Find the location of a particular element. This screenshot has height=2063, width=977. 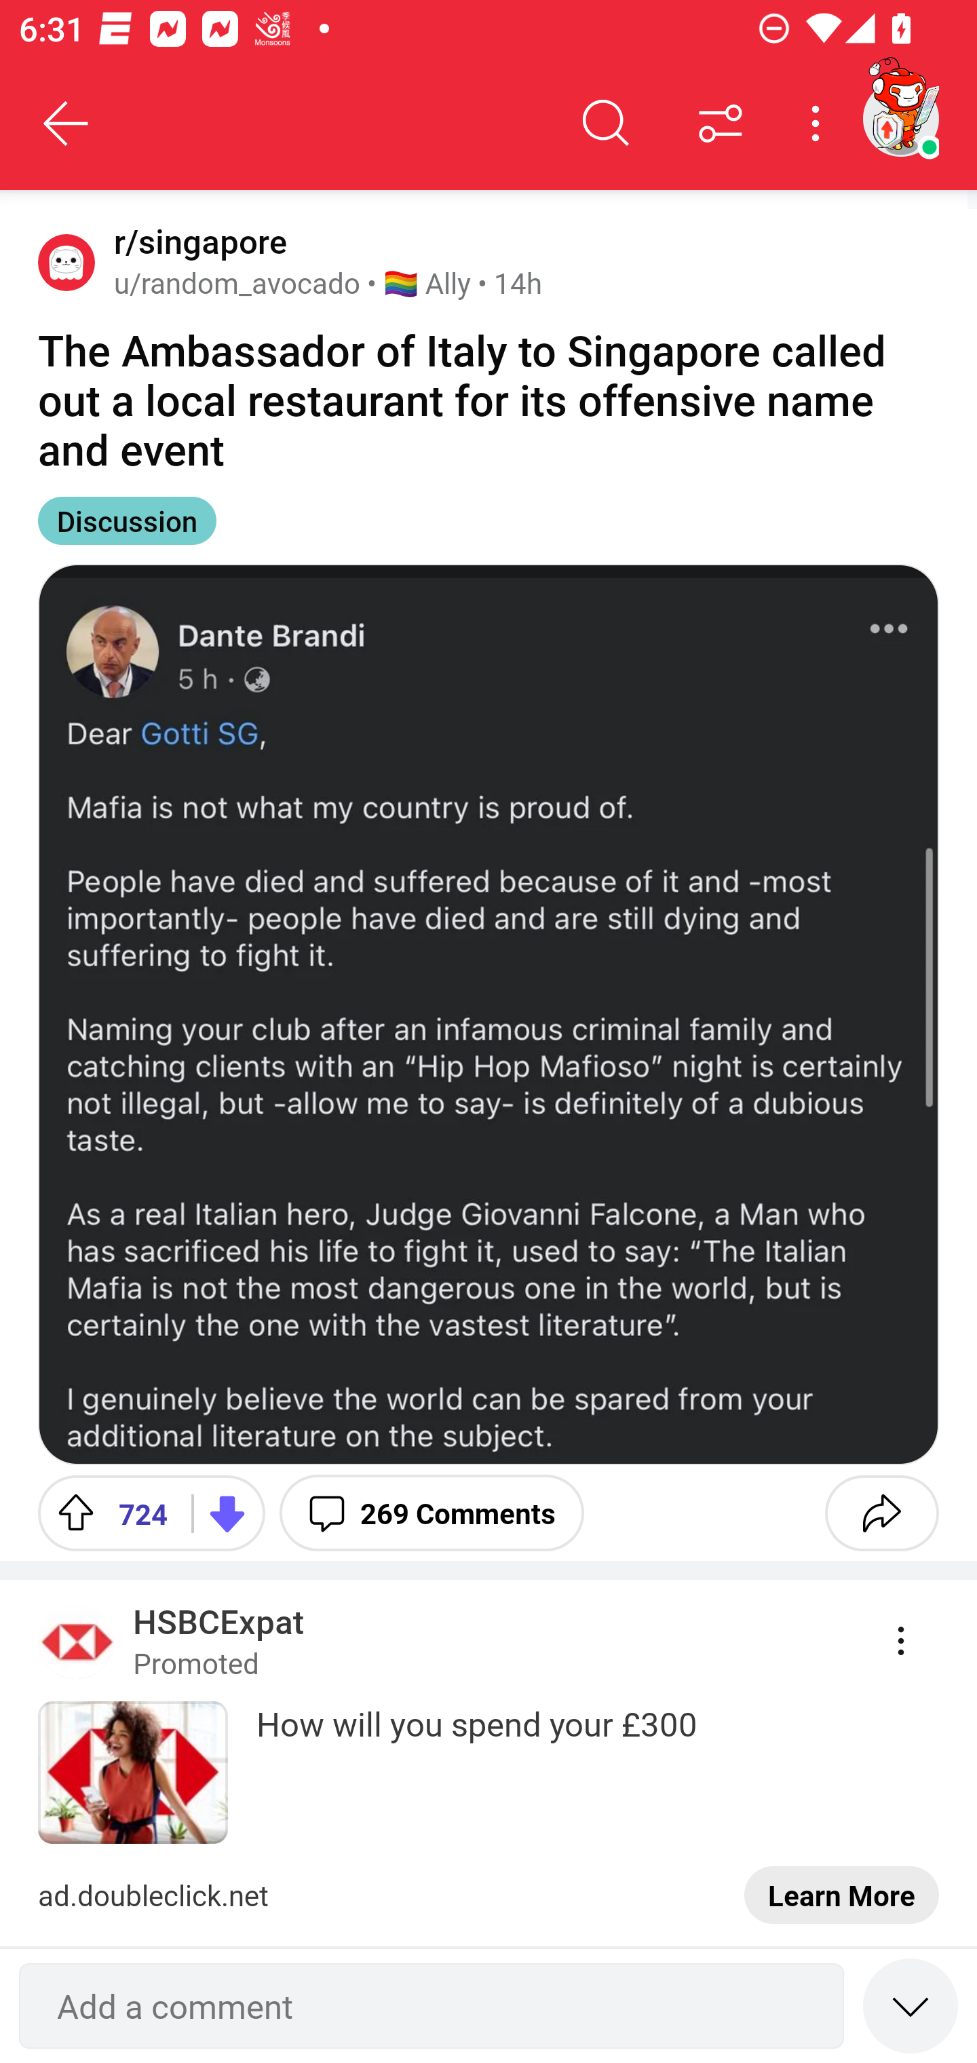

r/singapore is located at coordinates (195, 242).